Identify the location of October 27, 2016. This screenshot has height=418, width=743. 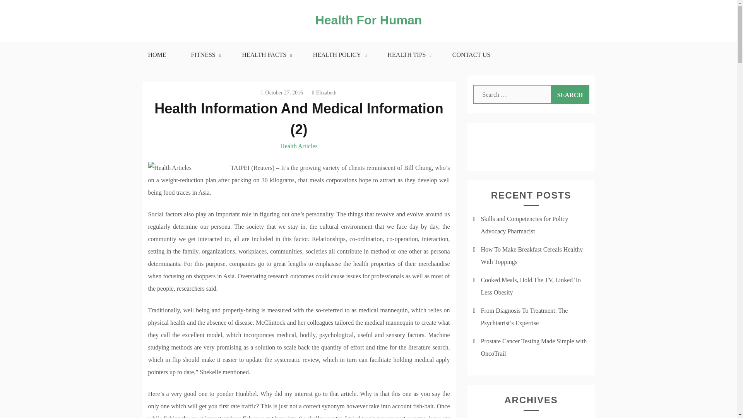
(282, 93).